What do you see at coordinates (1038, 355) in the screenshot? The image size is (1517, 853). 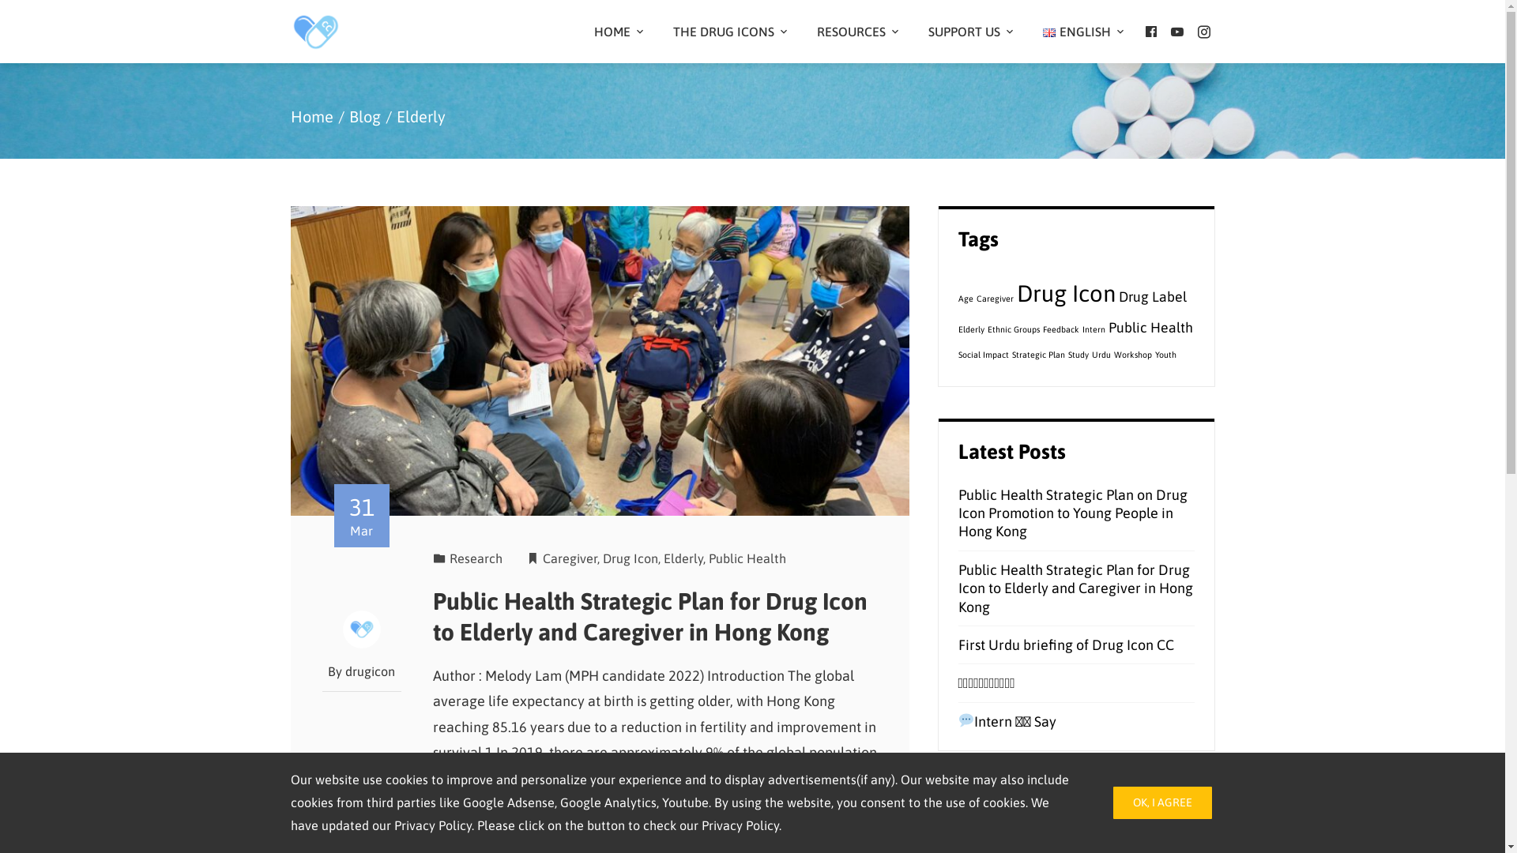 I see `Strategic Plan` at bounding box center [1038, 355].